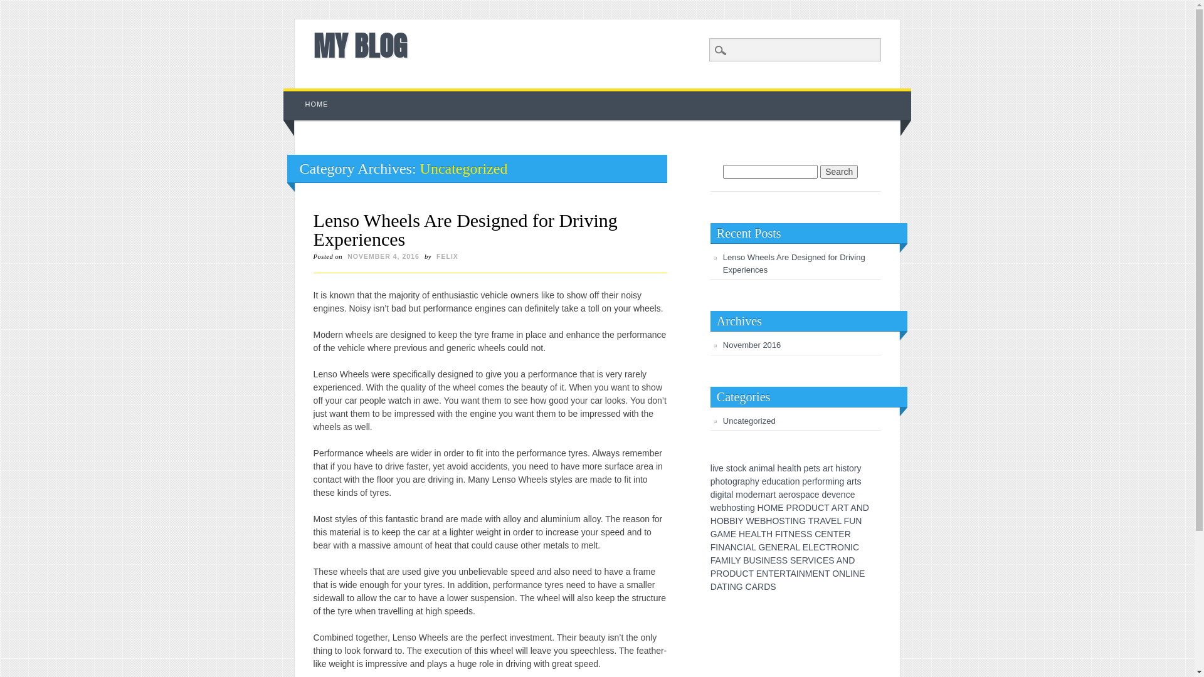  Describe the element at coordinates (740, 521) in the screenshot. I see `Y` at that location.